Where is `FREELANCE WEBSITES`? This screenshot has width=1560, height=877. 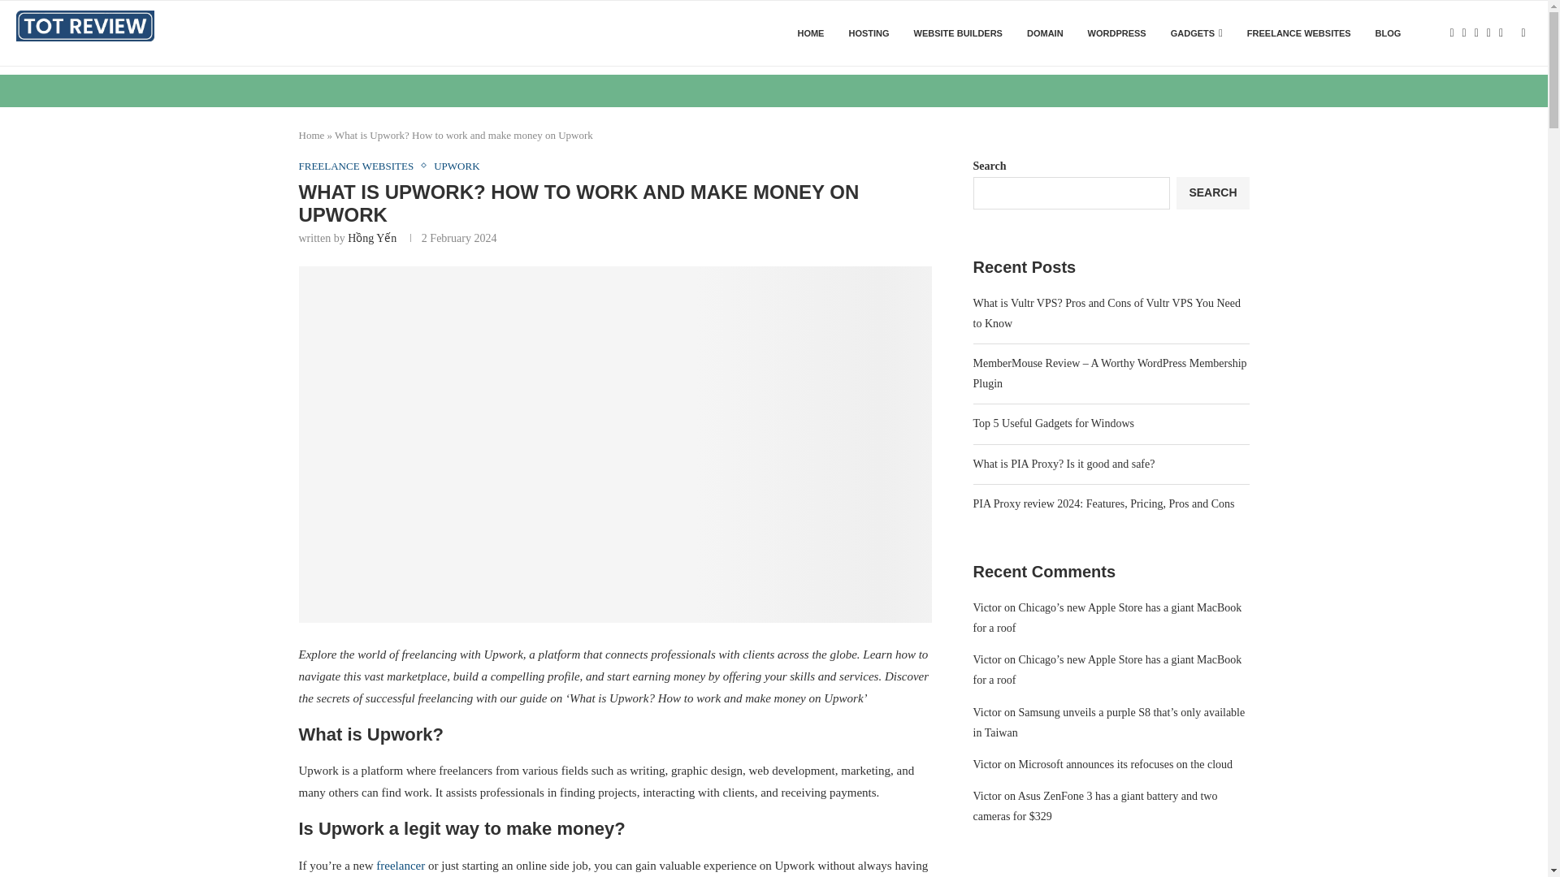
FREELANCE WEBSITES is located at coordinates (361, 166).